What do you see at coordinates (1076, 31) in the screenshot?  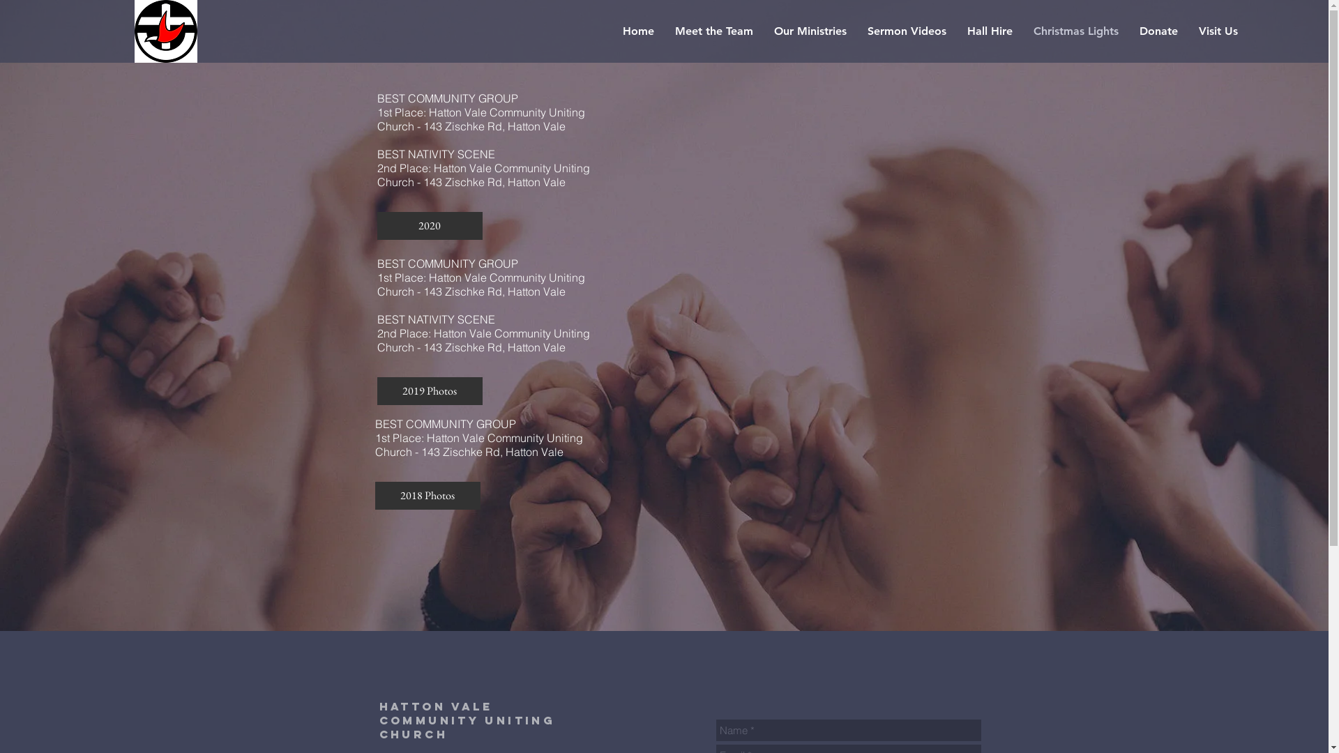 I see `Christmas Lights` at bounding box center [1076, 31].